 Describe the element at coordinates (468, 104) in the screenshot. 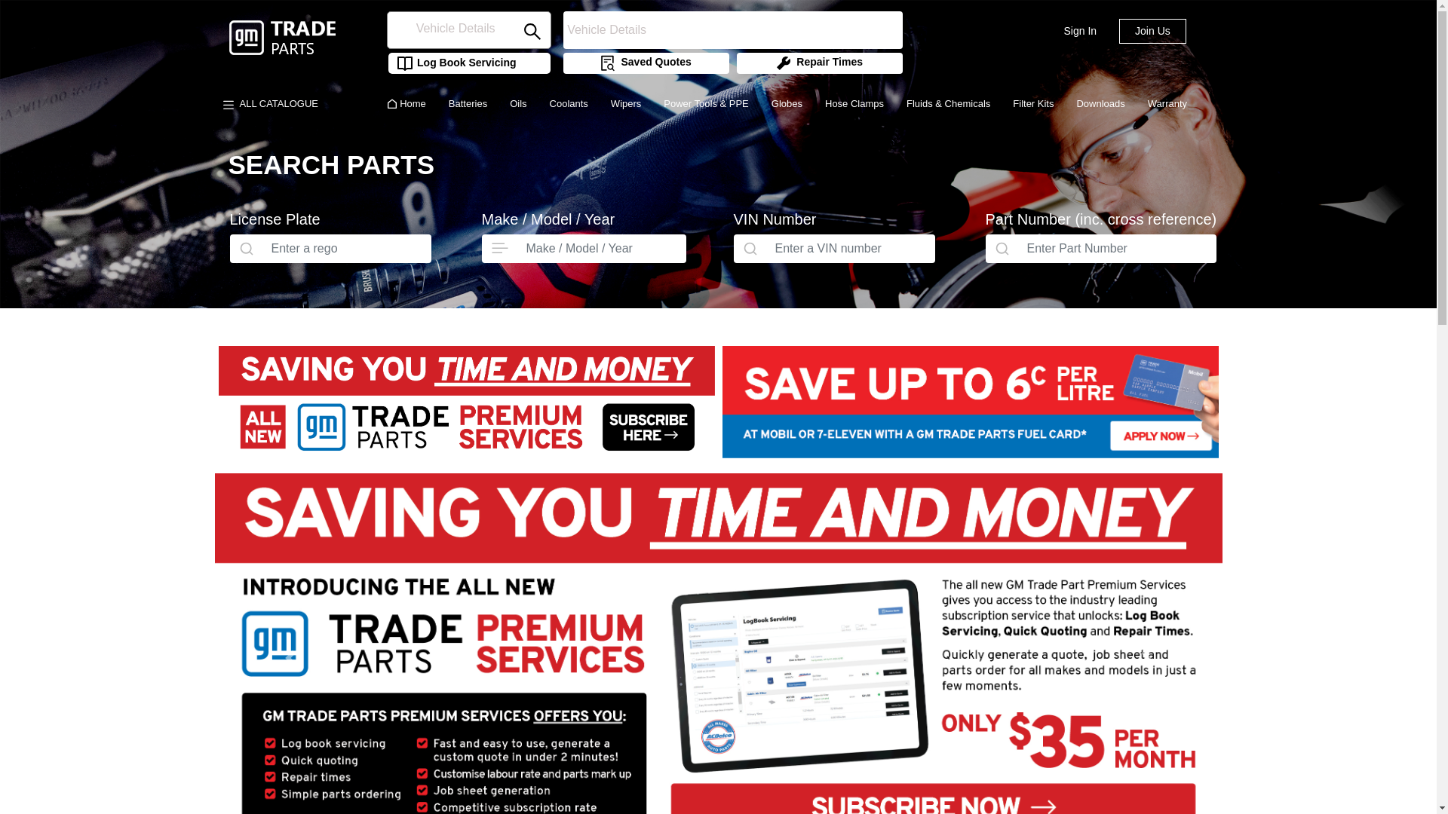

I see `Batteries` at that location.